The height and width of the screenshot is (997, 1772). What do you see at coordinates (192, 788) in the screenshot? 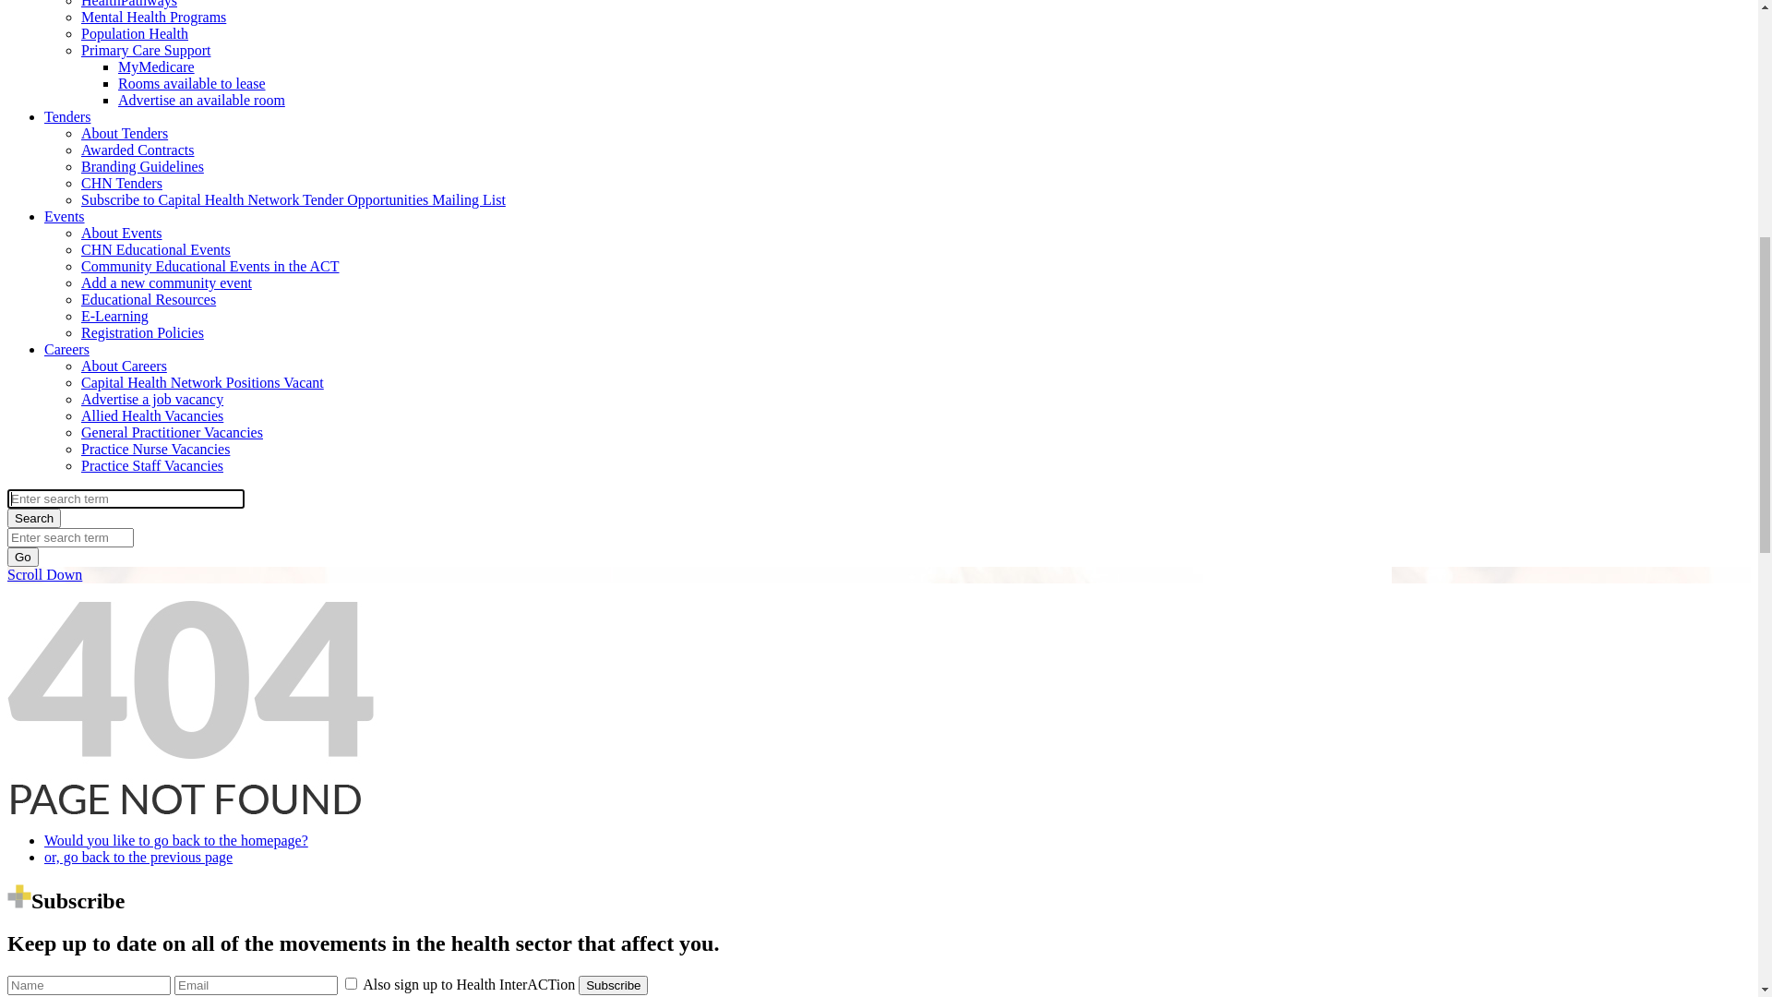
I see `Rooms available to lease` at bounding box center [192, 788].